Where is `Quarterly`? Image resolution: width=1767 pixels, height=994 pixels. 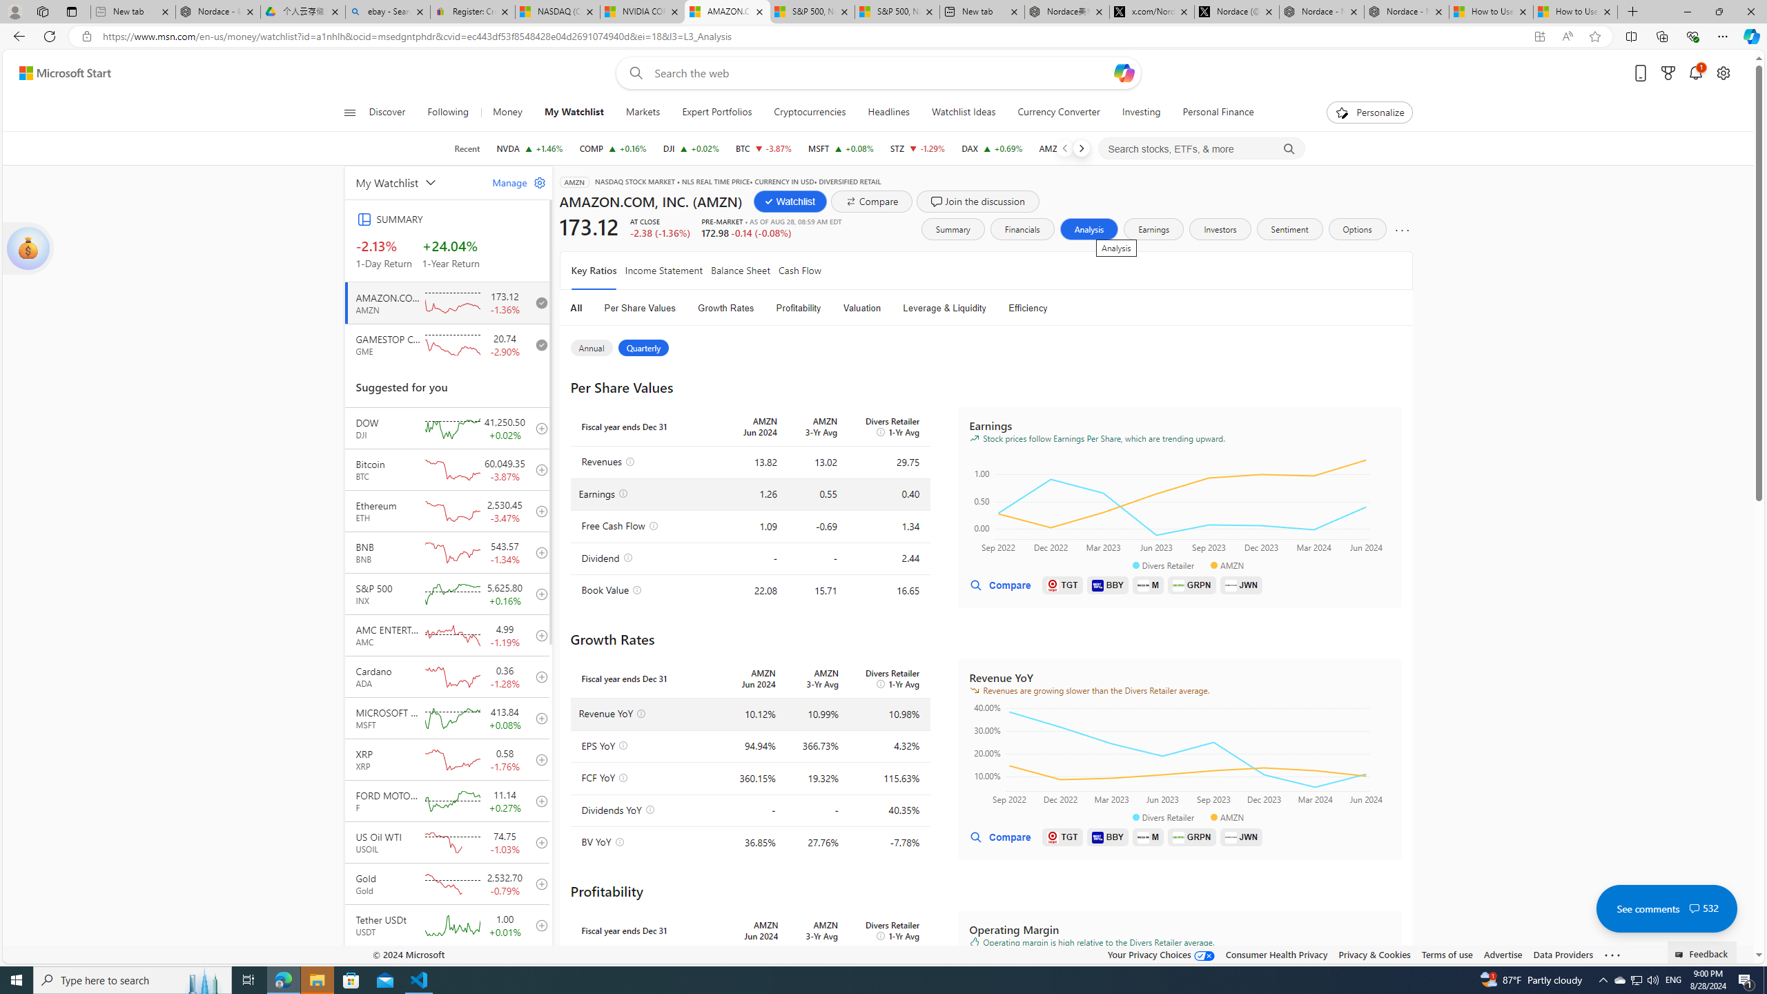 Quarterly is located at coordinates (644, 348).